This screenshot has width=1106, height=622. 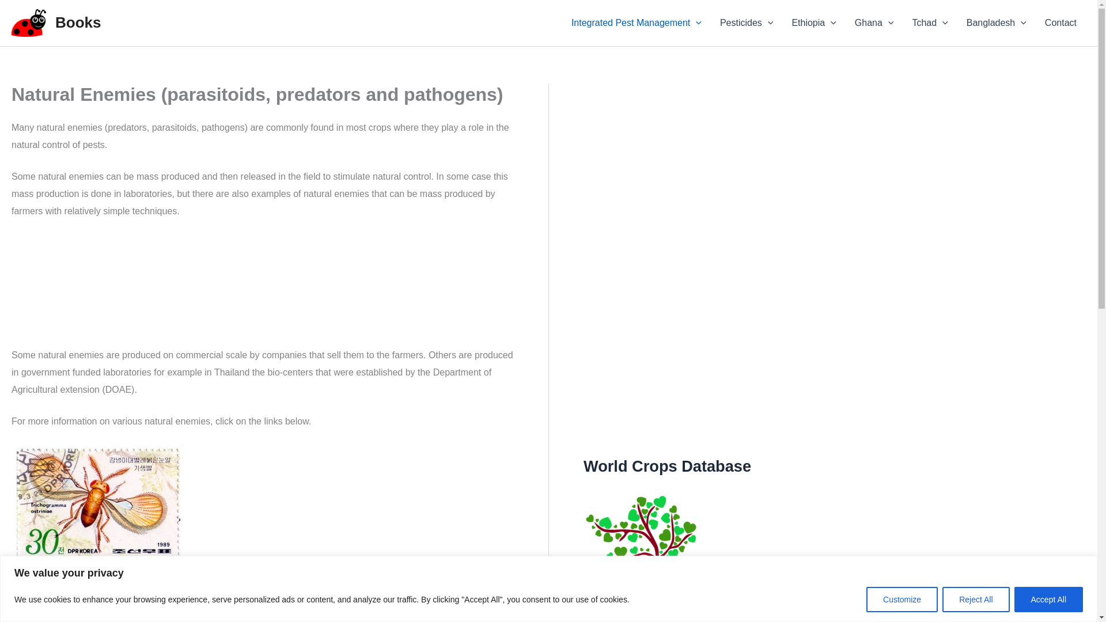 I want to click on Integrated Pest Management, so click(x=636, y=23).